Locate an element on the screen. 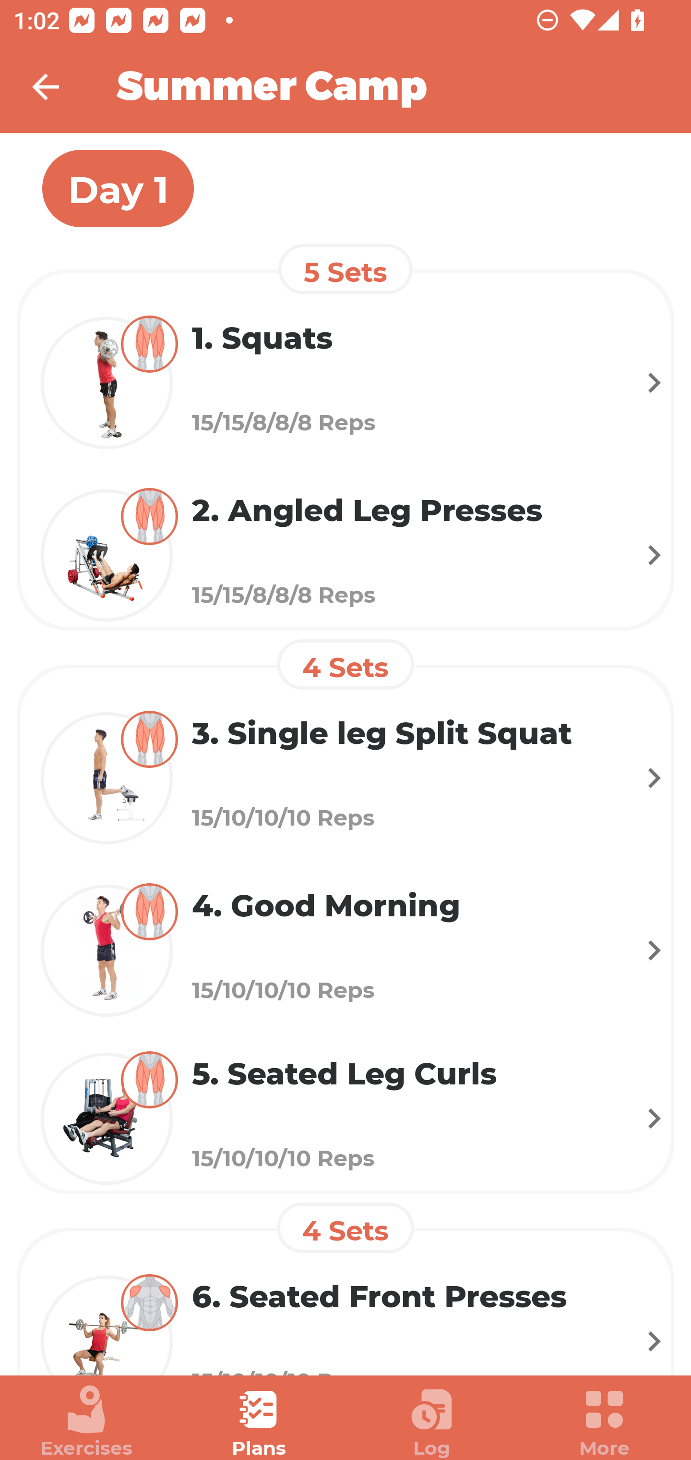 The image size is (691, 1460). Plans is located at coordinates (259, 1422).